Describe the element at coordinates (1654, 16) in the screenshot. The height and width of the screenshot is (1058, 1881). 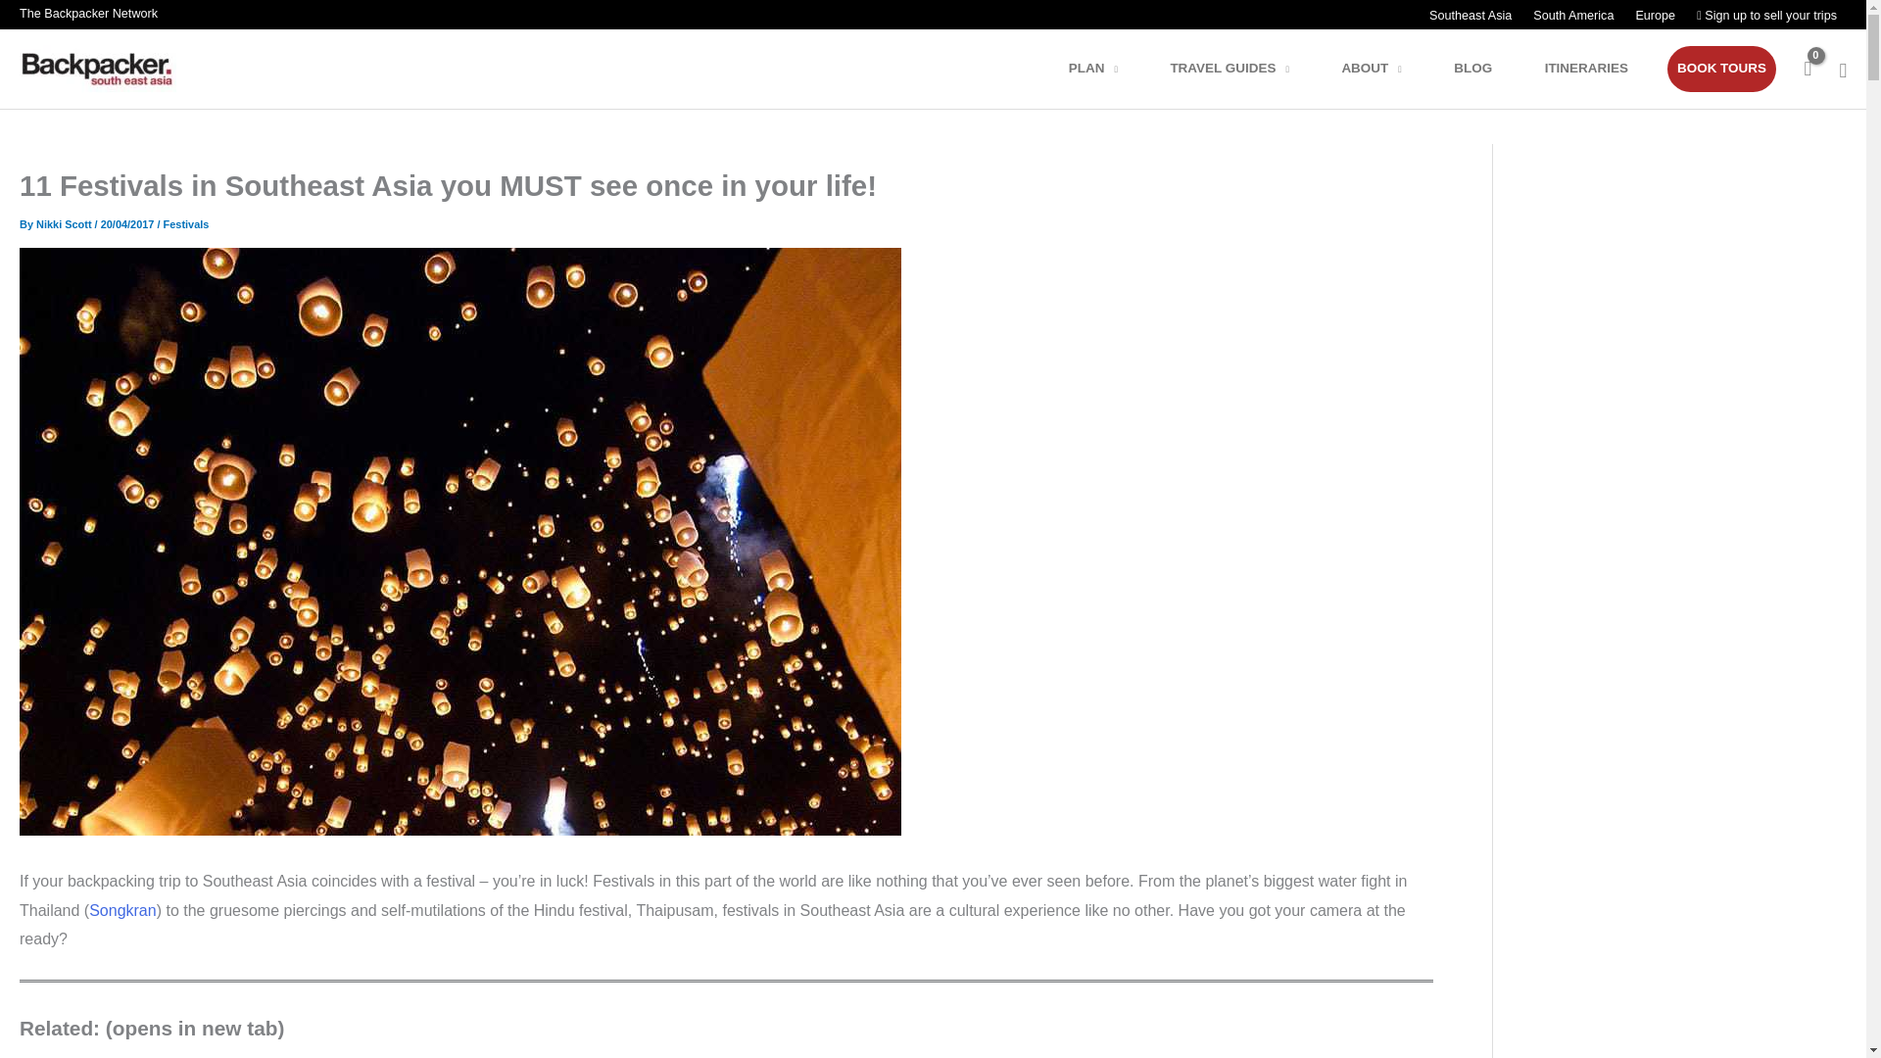
I see `Europe` at that location.